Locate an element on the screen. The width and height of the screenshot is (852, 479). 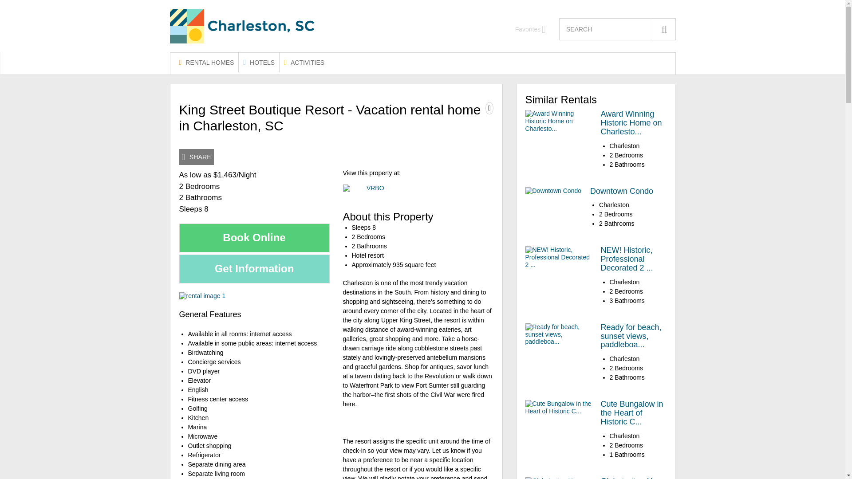
ACTIVITIES is located at coordinates (304, 62).